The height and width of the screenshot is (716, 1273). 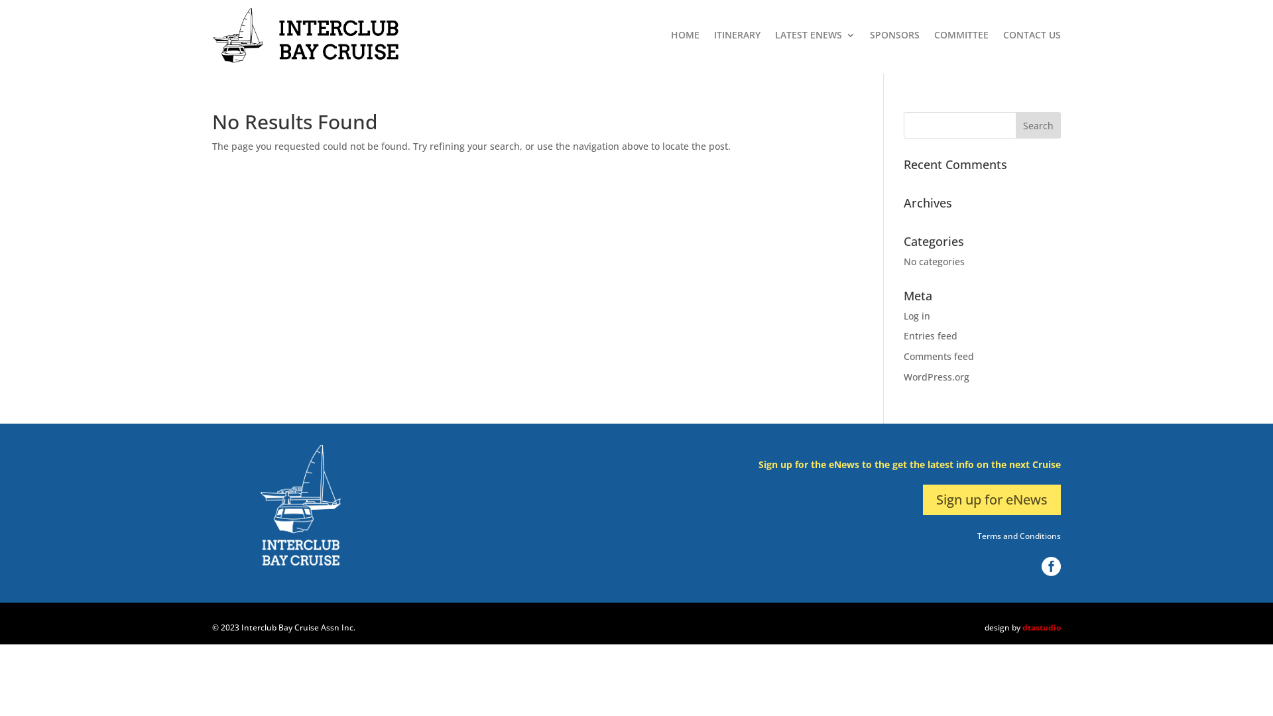 What do you see at coordinates (895, 36) in the screenshot?
I see `SPONSORS` at bounding box center [895, 36].